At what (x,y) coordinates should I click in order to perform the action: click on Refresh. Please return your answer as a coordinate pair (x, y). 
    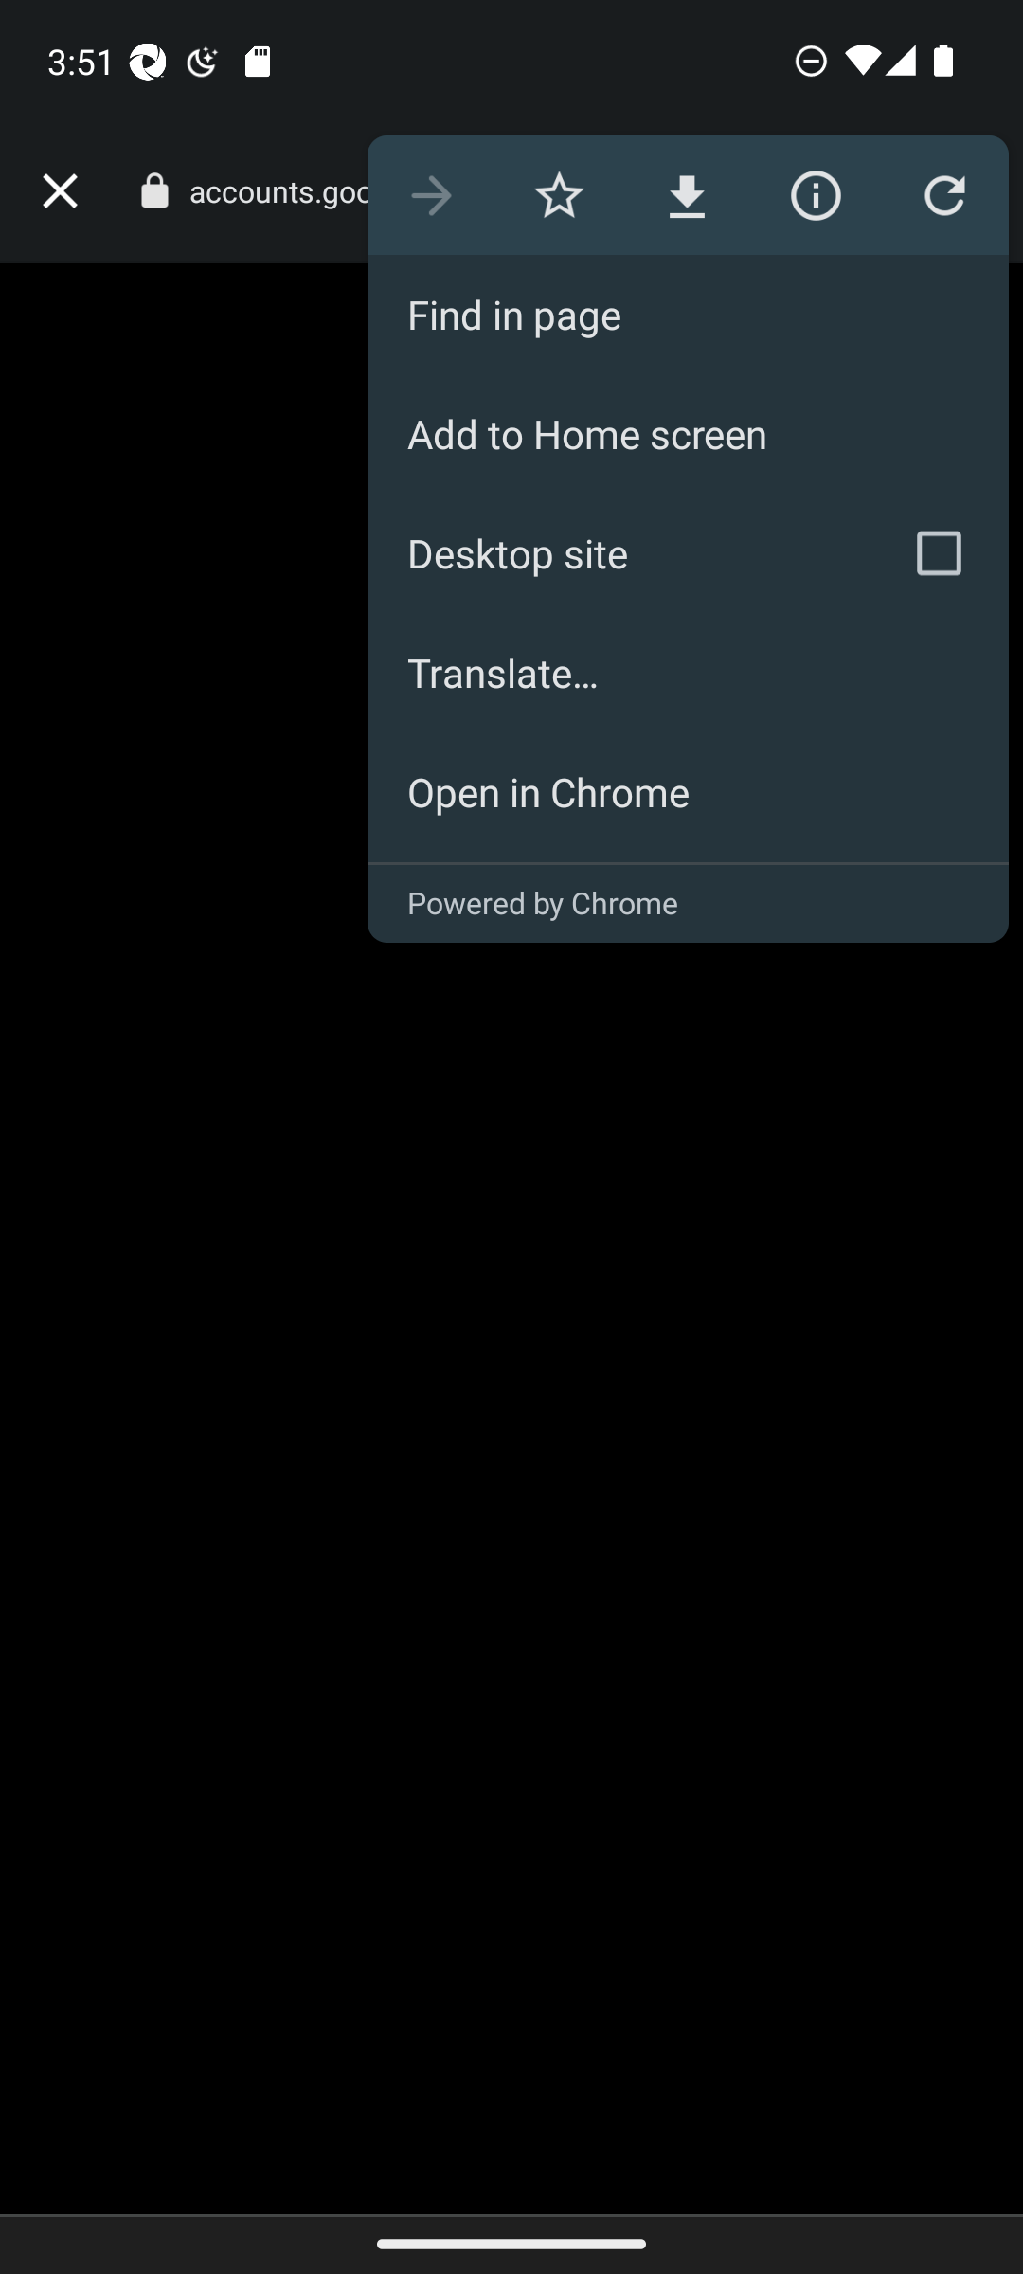
    Looking at the image, I should click on (943, 195).